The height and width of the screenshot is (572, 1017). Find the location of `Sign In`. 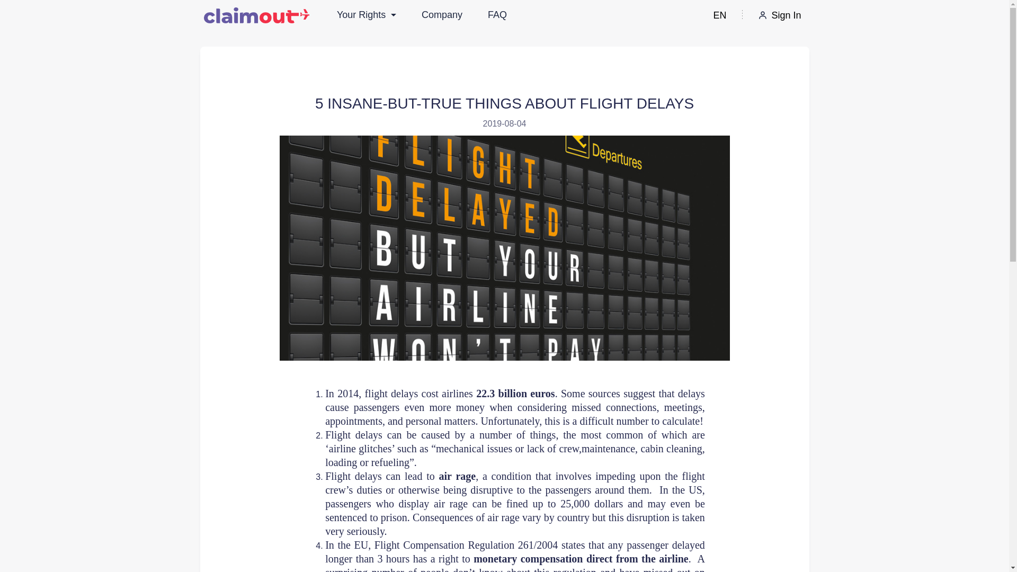

Sign In is located at coordinates (779, 15).